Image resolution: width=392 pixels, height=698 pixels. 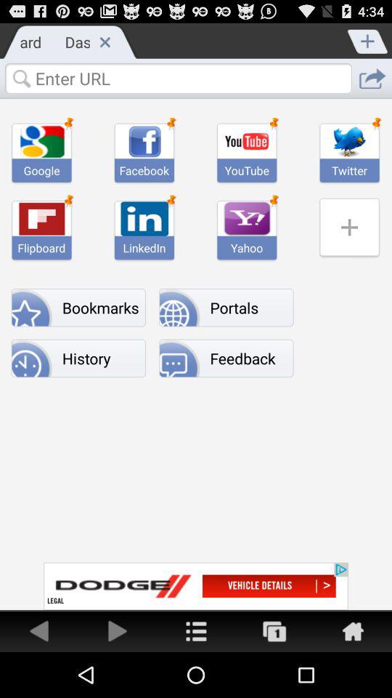 I want to click on go to previous, so click(x=39, y=631).